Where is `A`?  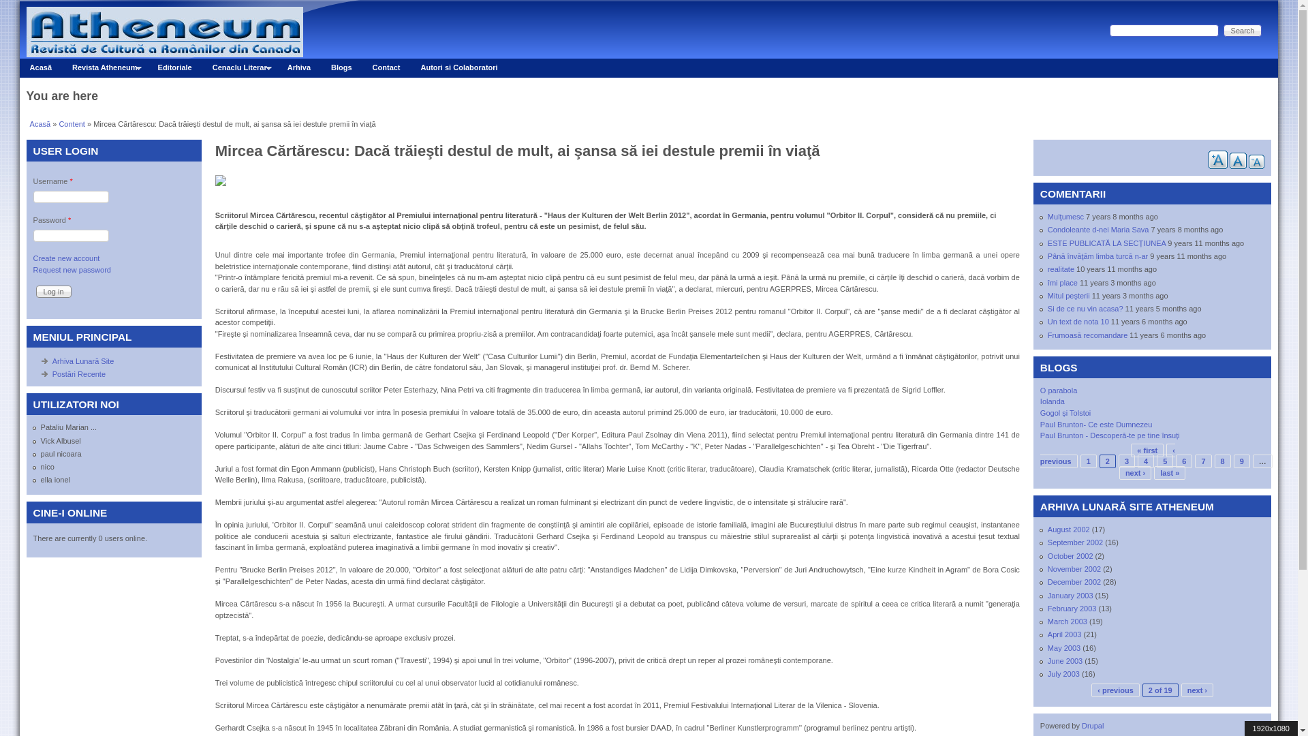 A is located at coordinates (1239, 161).